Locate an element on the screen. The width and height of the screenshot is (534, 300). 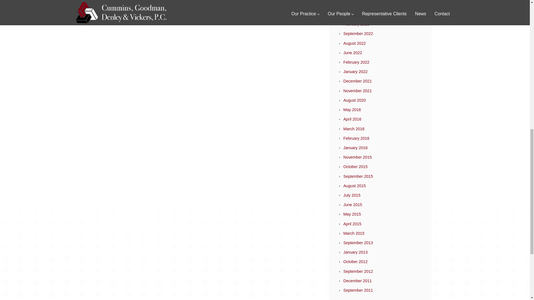
February 2022 is located at coordinates (356, 62).